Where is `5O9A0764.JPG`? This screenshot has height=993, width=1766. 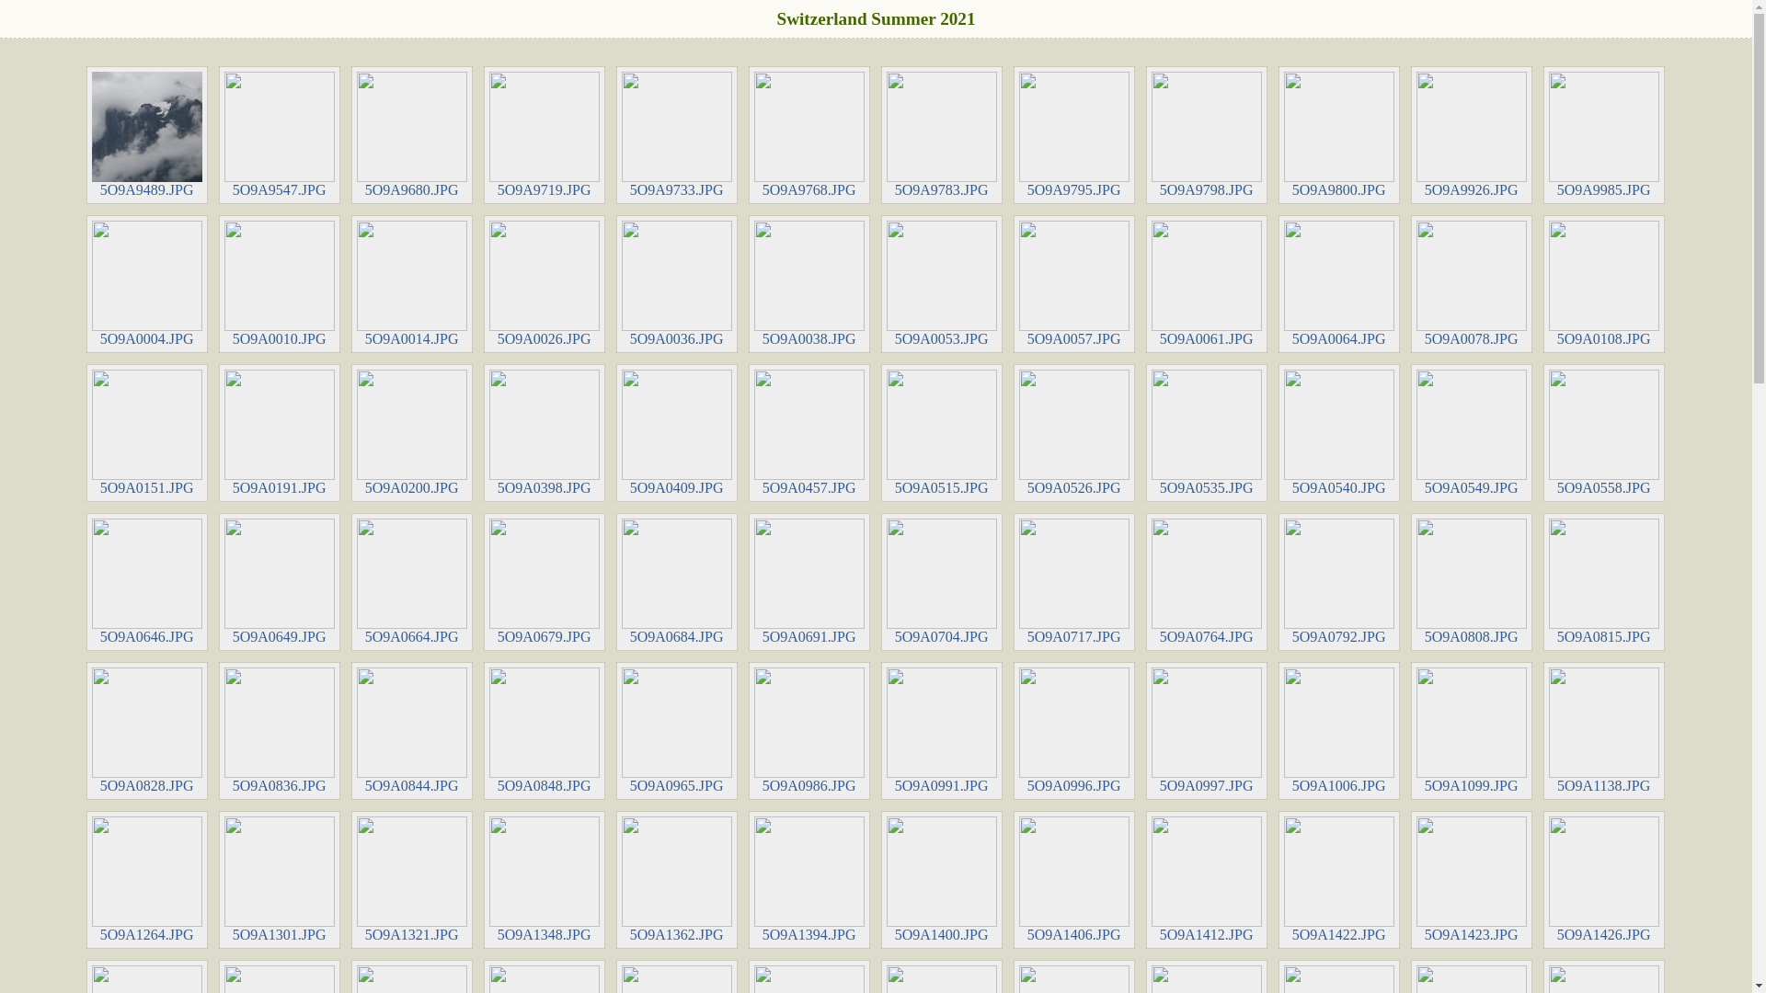 5O9A0764.JPG is located at coordinates (1207, 582).